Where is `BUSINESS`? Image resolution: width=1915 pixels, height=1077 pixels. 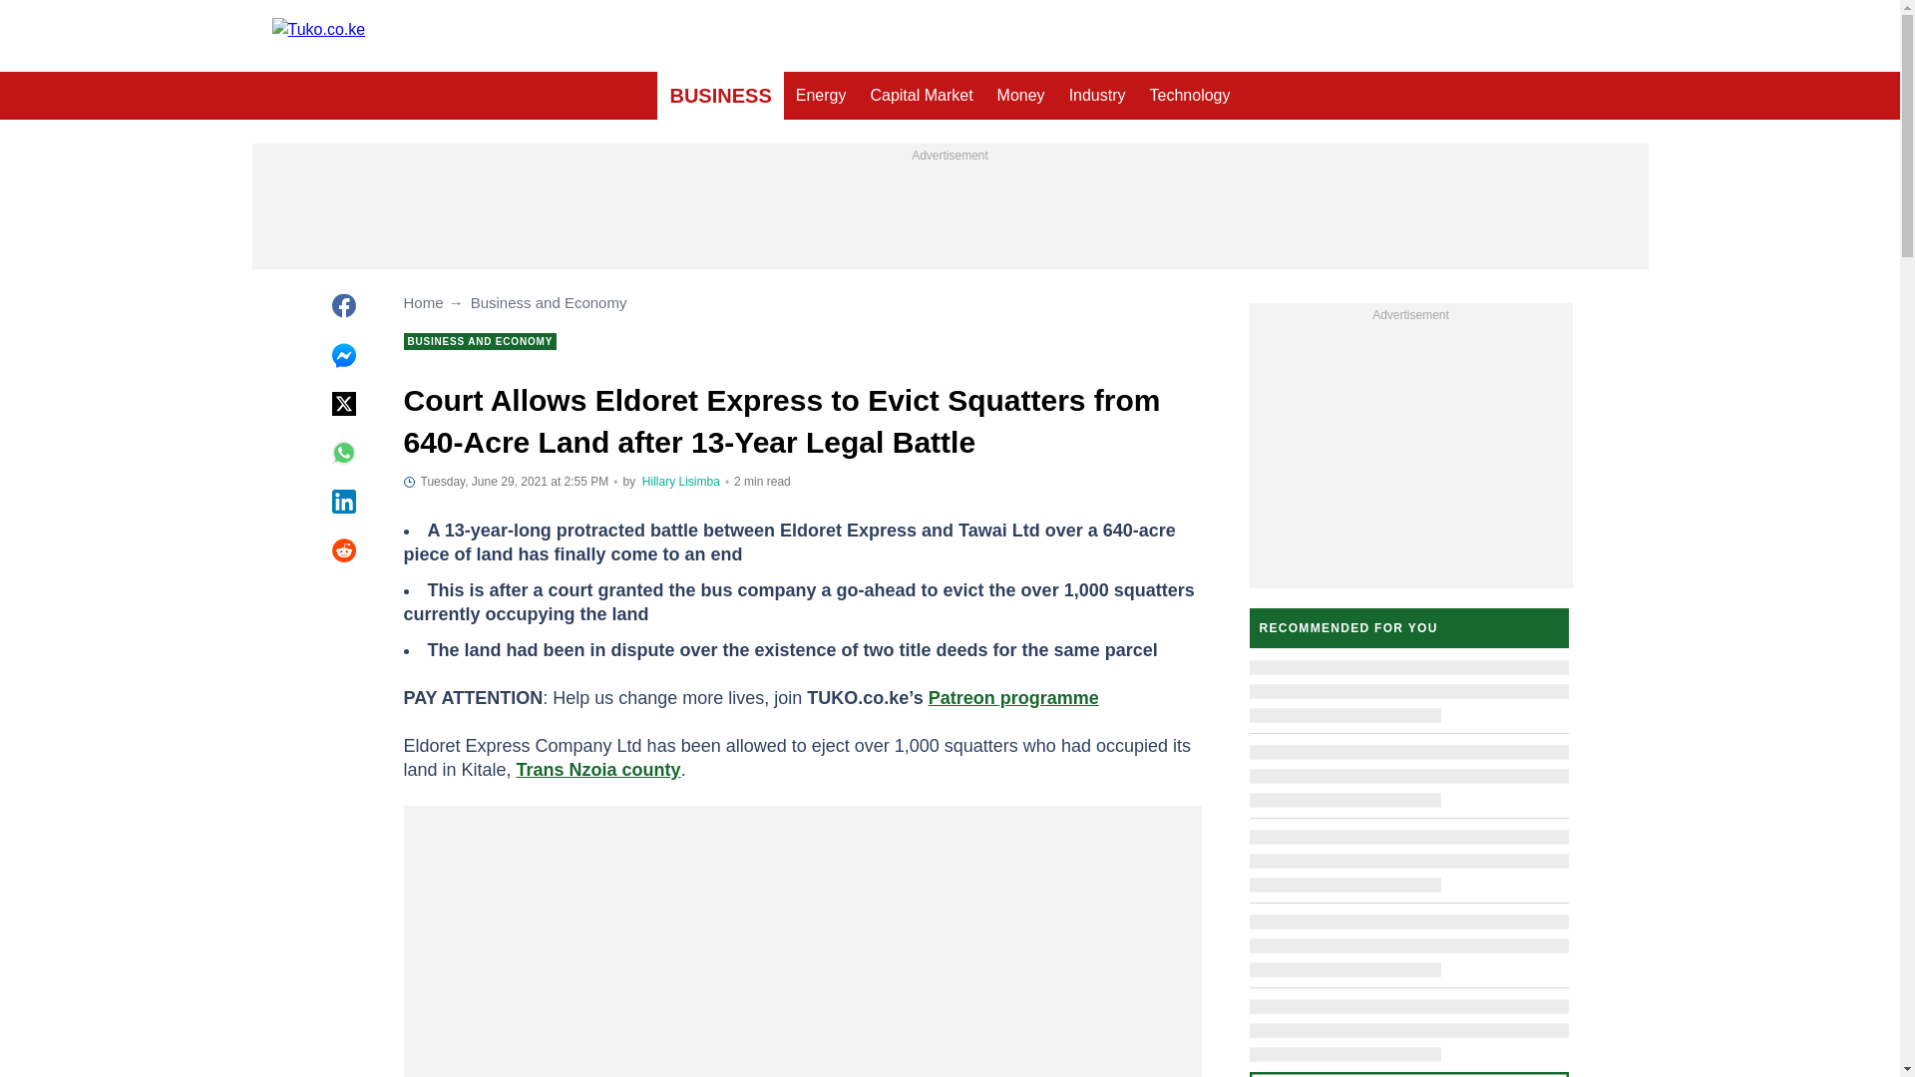
BUSINESS is located at coordinates (720, 96).